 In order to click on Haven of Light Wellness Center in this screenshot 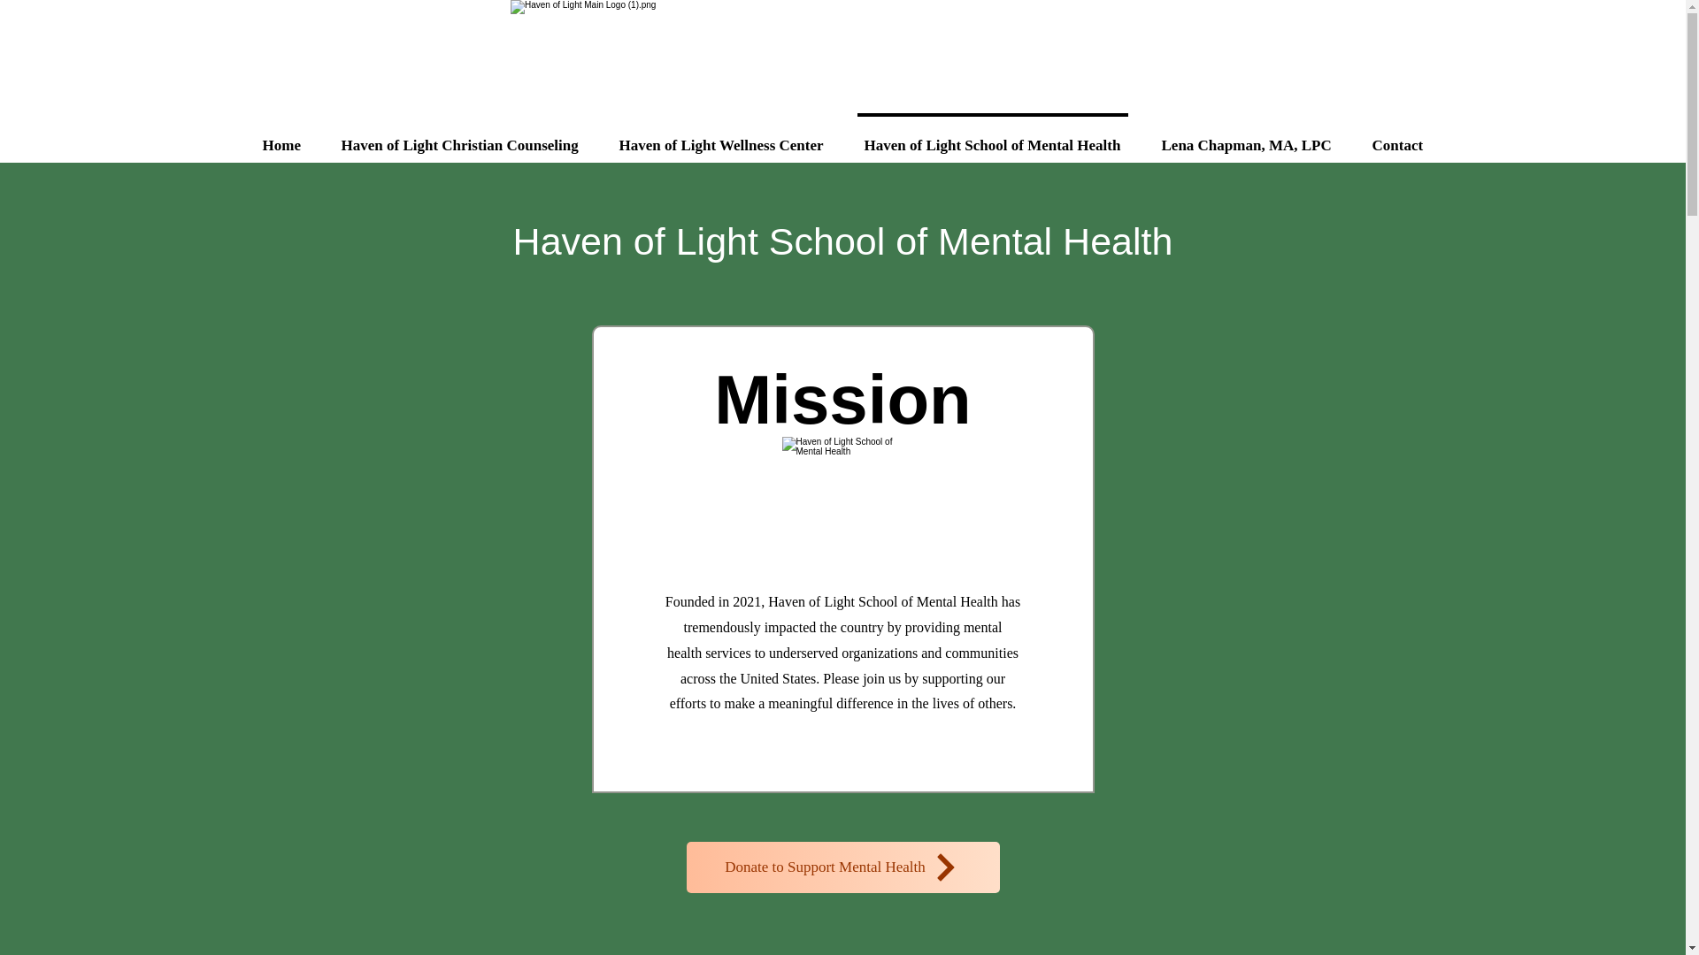, I will do `click(720, 138)`.